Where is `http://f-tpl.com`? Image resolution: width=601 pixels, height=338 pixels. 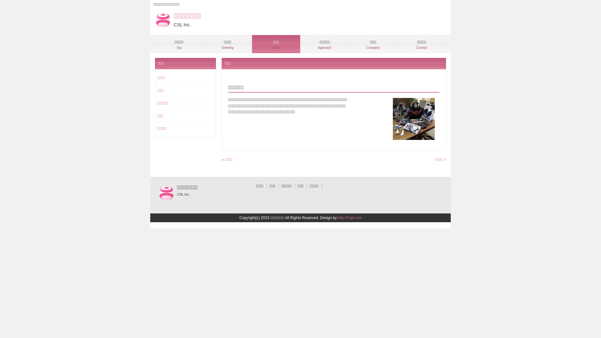
http://f-tpl.com is located at coordinates (350, 218).